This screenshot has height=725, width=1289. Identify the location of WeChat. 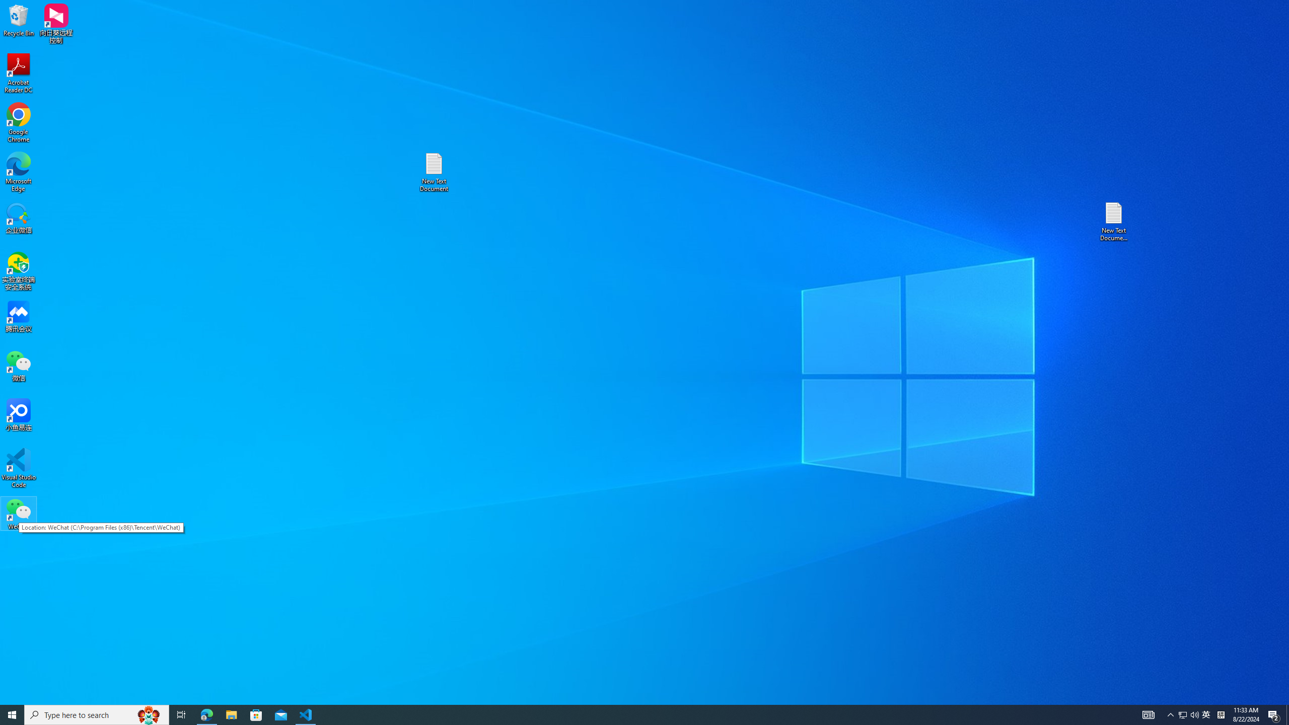
(19, 514).